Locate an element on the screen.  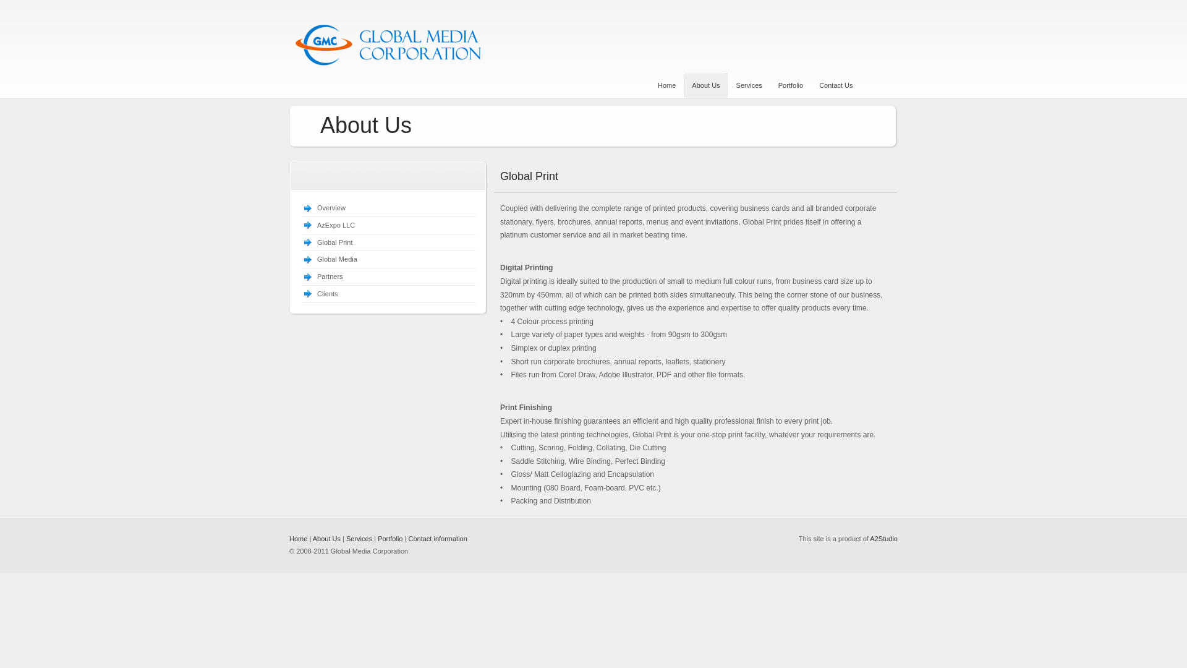
Home is located at coordinates (298, 539).